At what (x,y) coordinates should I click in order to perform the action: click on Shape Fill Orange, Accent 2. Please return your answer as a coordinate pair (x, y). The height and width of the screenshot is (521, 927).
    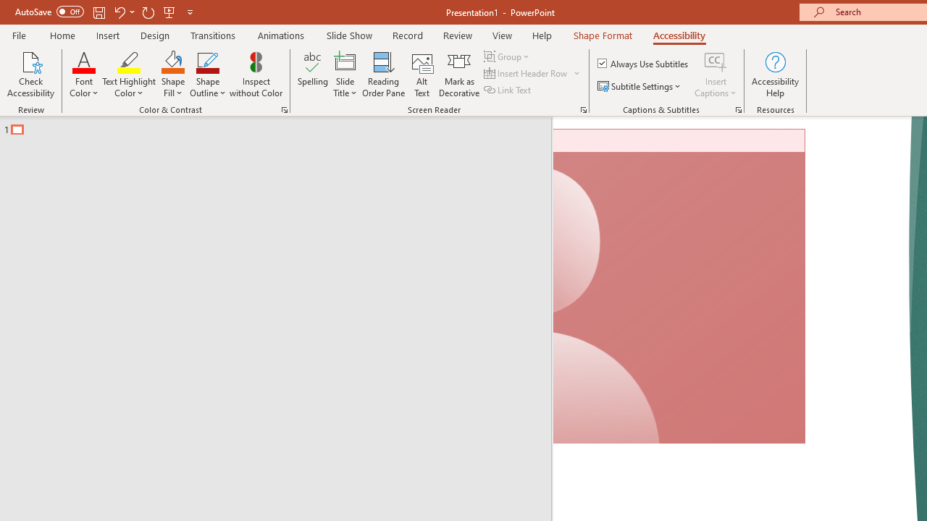
    Looking at the image, I should click on (172, 61).